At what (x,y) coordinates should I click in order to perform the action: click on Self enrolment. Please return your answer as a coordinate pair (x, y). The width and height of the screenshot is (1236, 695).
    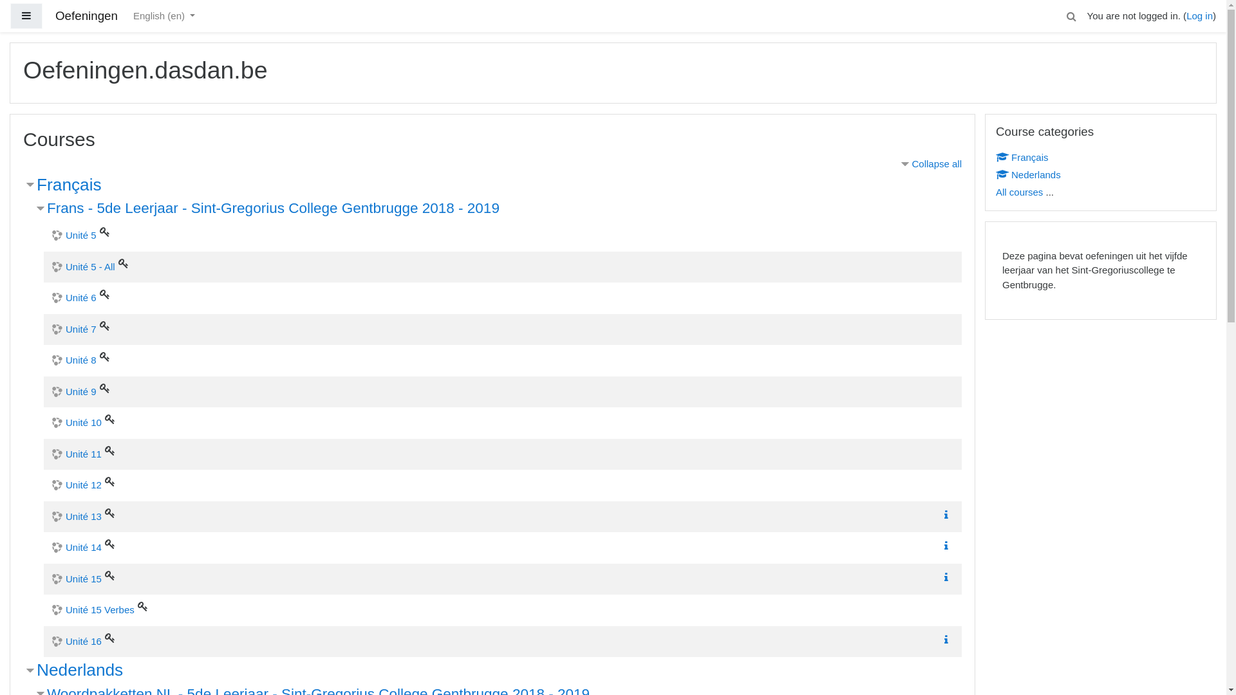
    Looking at the image, I should click on (110, 450).